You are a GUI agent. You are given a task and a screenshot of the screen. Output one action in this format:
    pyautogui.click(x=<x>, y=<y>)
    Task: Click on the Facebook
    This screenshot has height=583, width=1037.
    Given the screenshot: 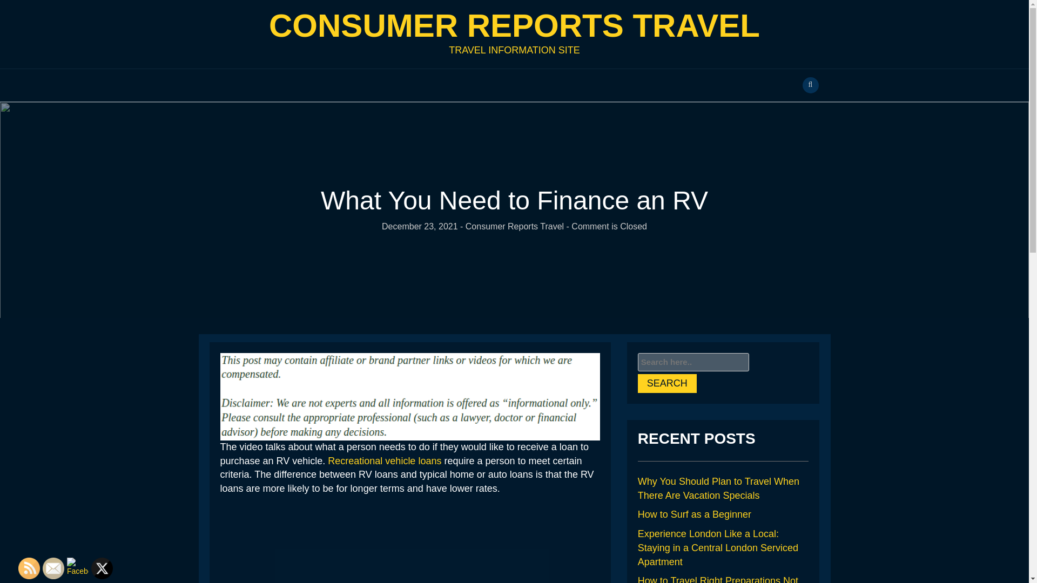 What is the action you would take?
    pyautogui.click(x=78, y=567)
    